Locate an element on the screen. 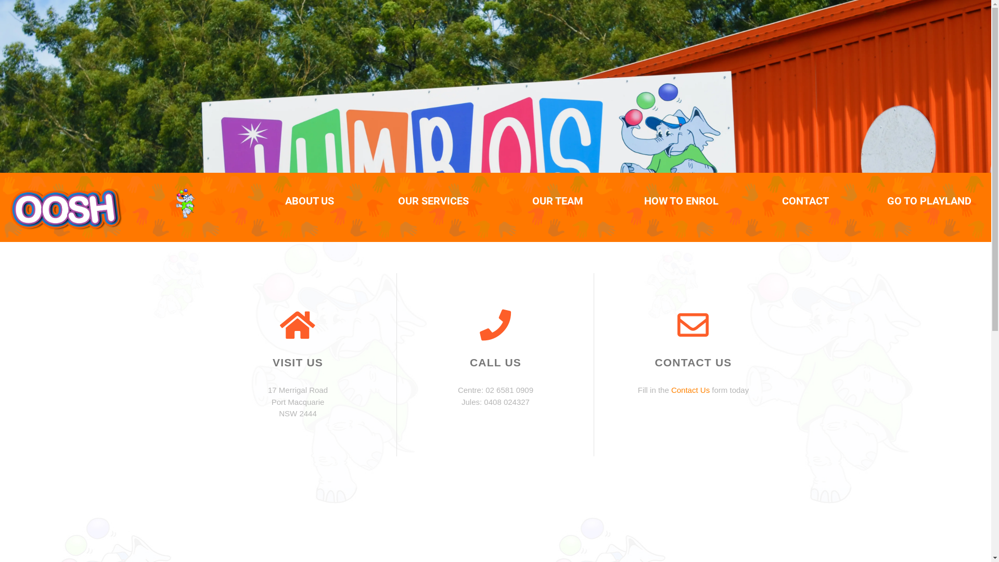 This screenshot has height=562, width=999. CONTACT is located at coordinates (805, 201).